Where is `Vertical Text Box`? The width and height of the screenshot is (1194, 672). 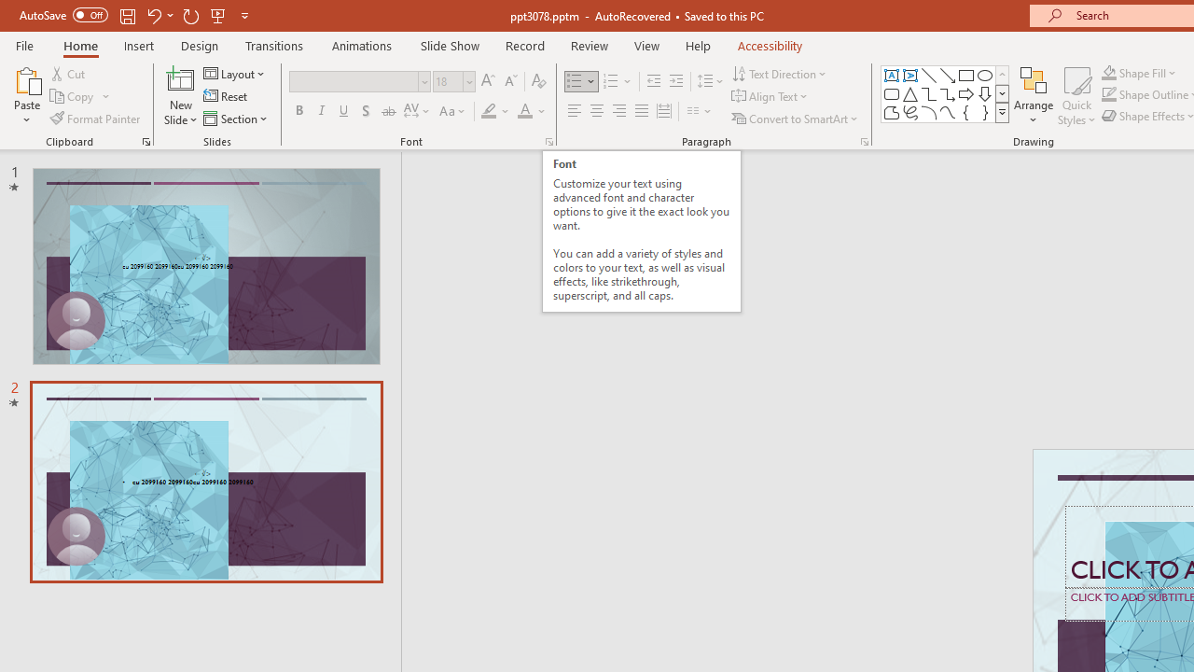 Vertical Text Box is located at coordinates (910, 75).